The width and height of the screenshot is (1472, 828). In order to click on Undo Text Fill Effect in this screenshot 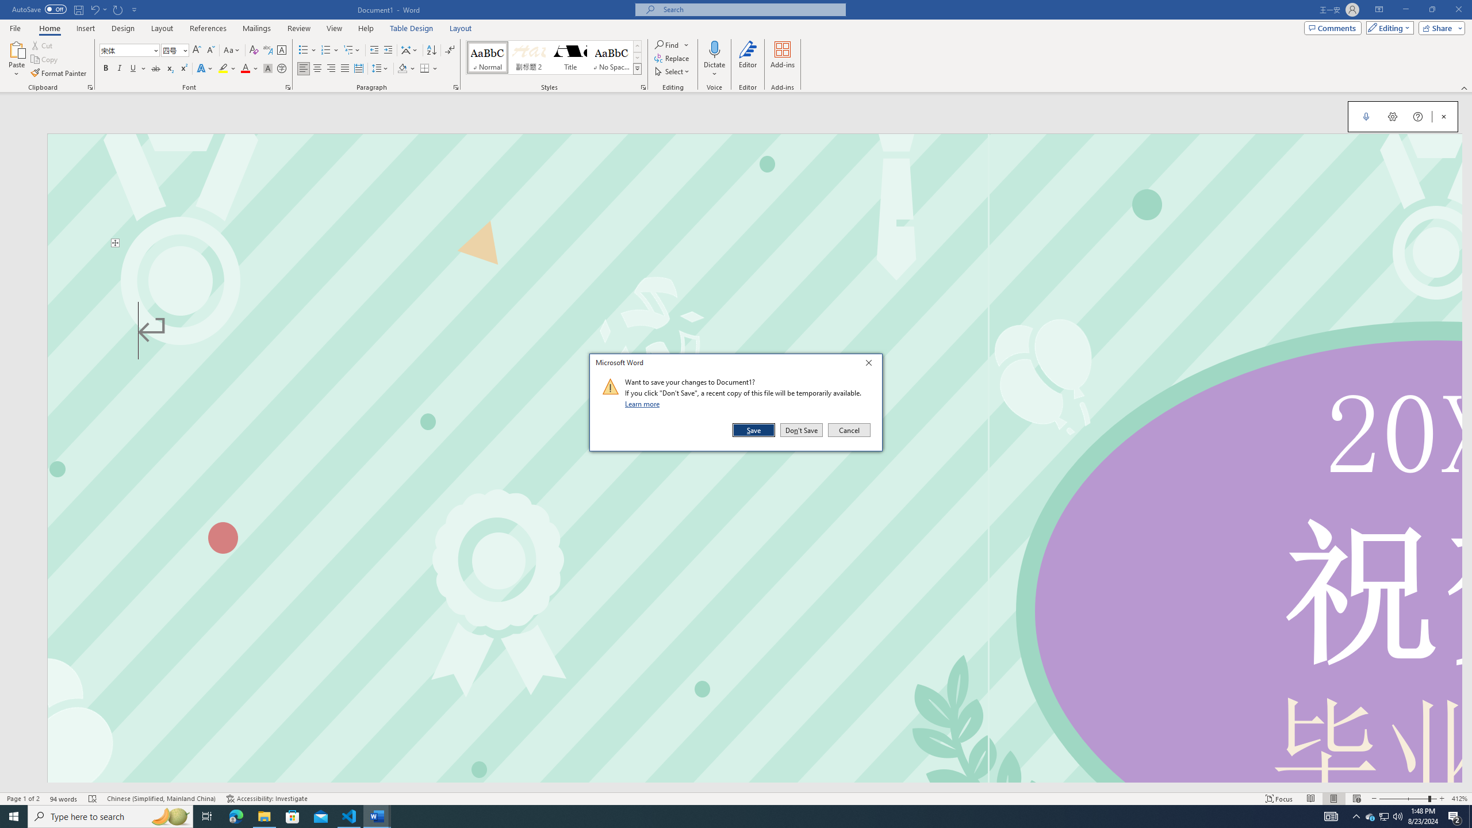, I will do `click(94, 9)`.